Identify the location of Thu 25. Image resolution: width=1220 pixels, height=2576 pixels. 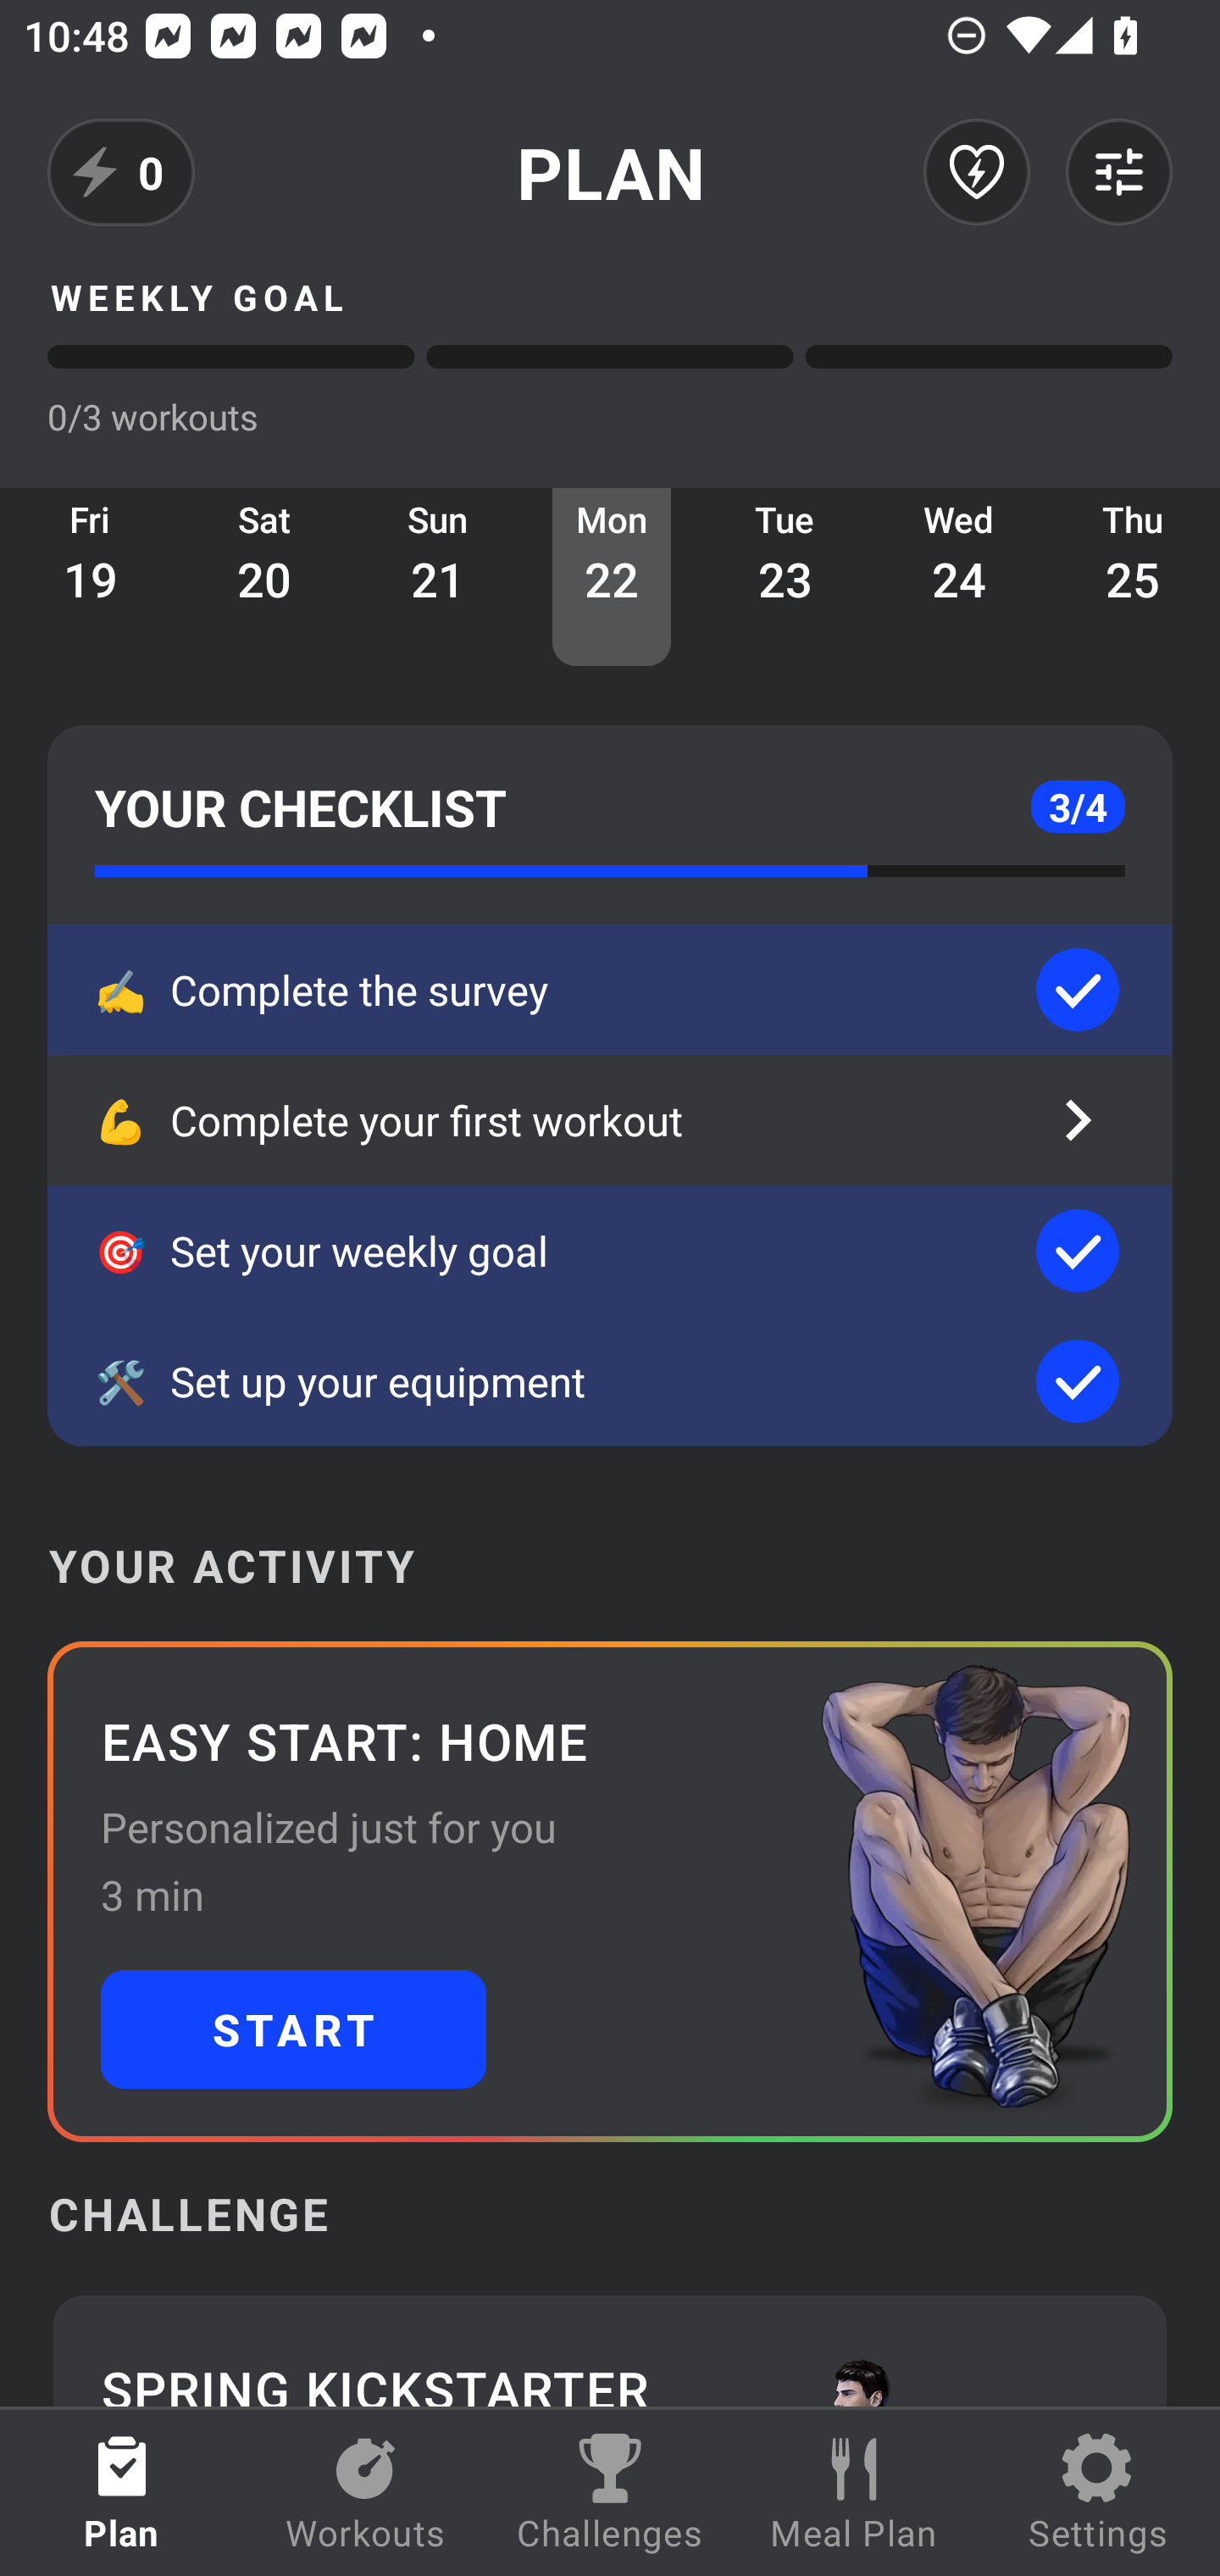
(1134, 576).